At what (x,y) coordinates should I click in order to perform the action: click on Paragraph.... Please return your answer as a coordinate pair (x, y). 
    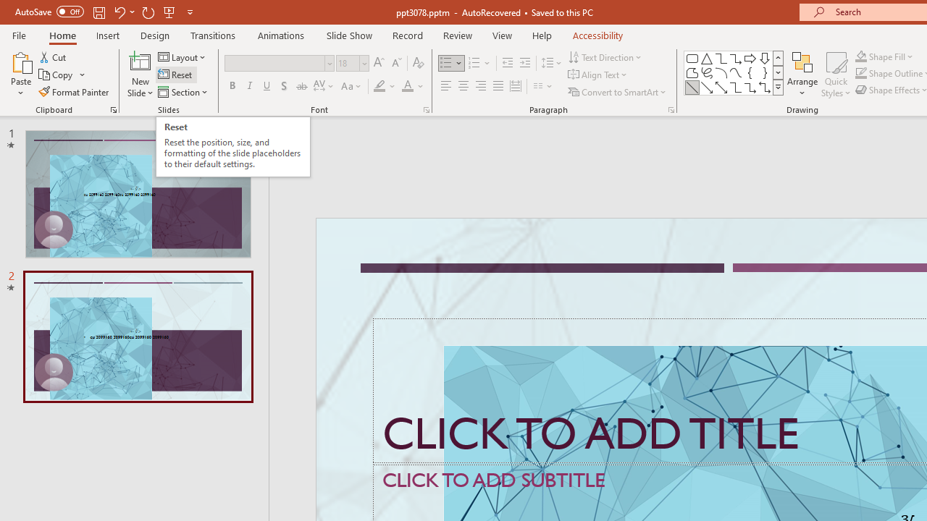
    Looking at the image, I should click on (671, 110).